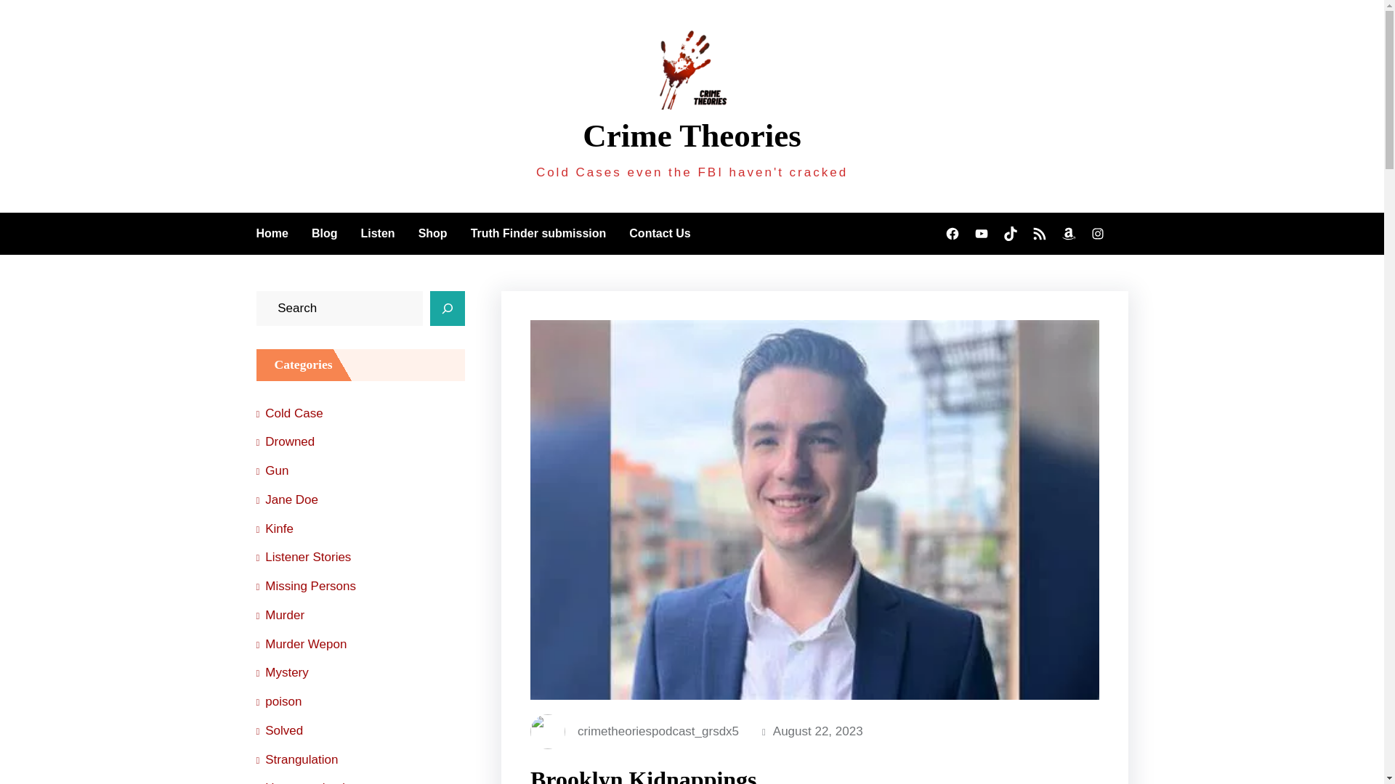 The width and height of the screenshot is (1395, 784). What do you see at coordinates (285, 441) in the screenshot?
I see `Drowned` at bounding box center [285, 441].